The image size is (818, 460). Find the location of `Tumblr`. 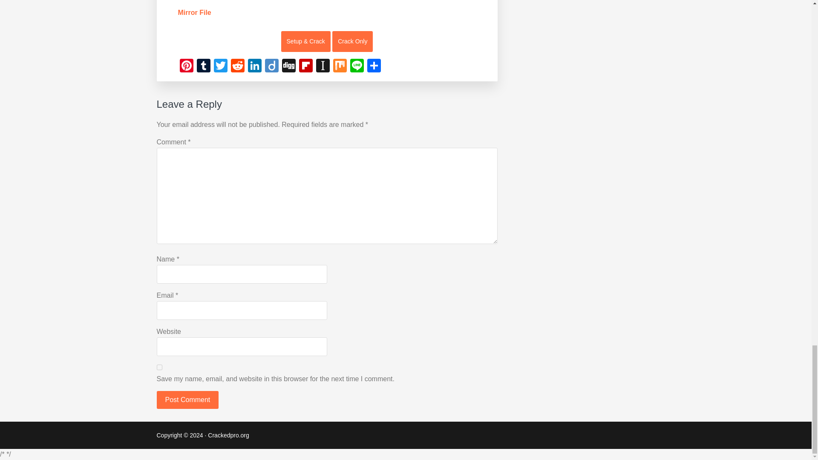

Tumblr is located at coordinates (204, 66).